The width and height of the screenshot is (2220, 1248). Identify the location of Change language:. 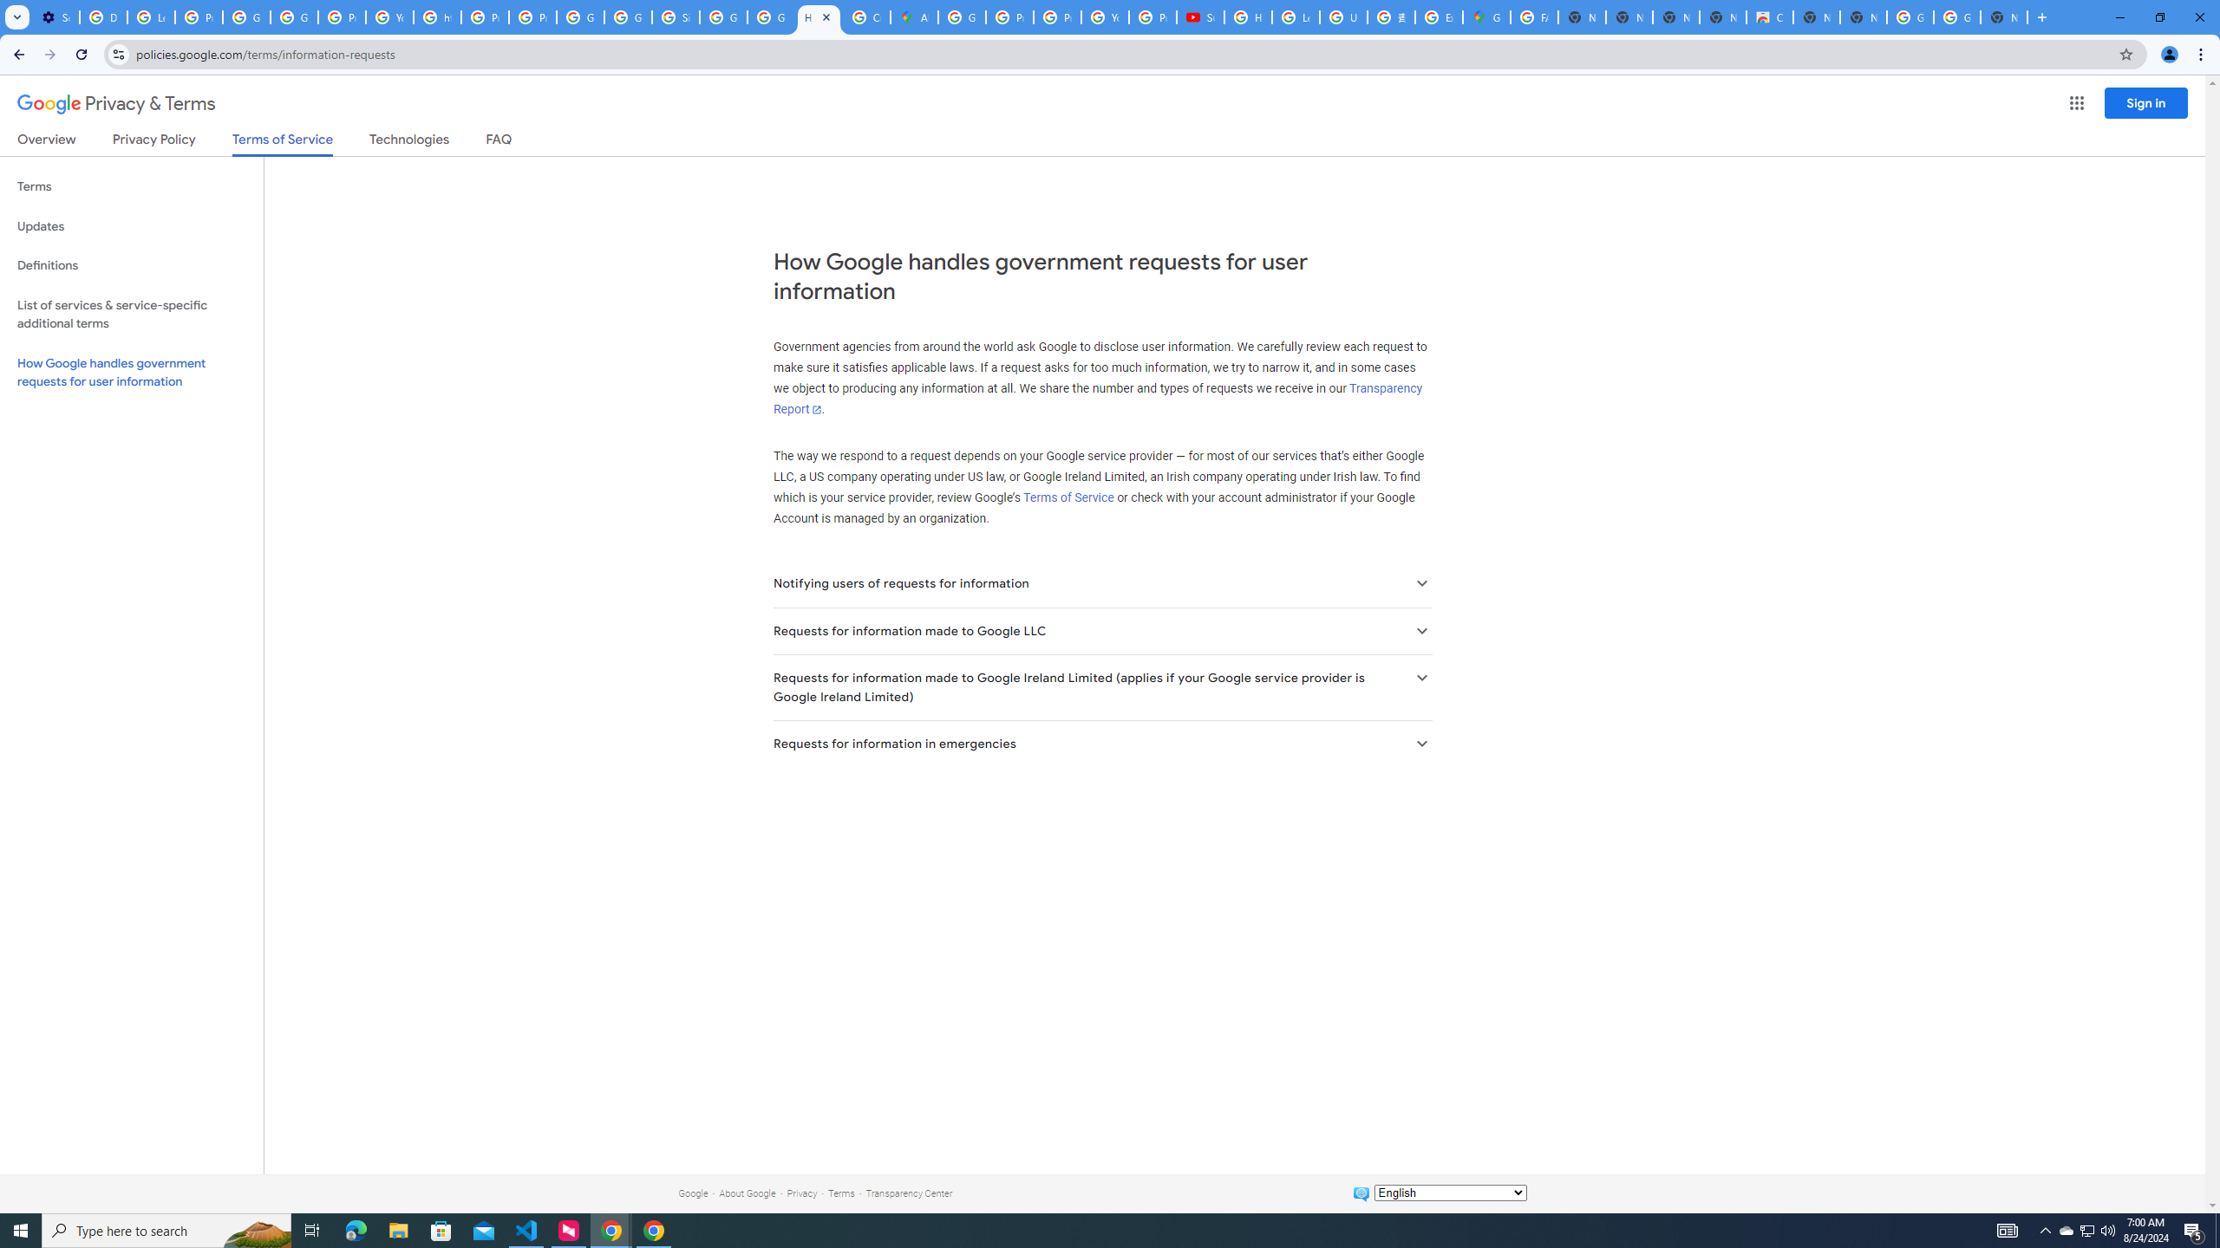
(1450, 1193).